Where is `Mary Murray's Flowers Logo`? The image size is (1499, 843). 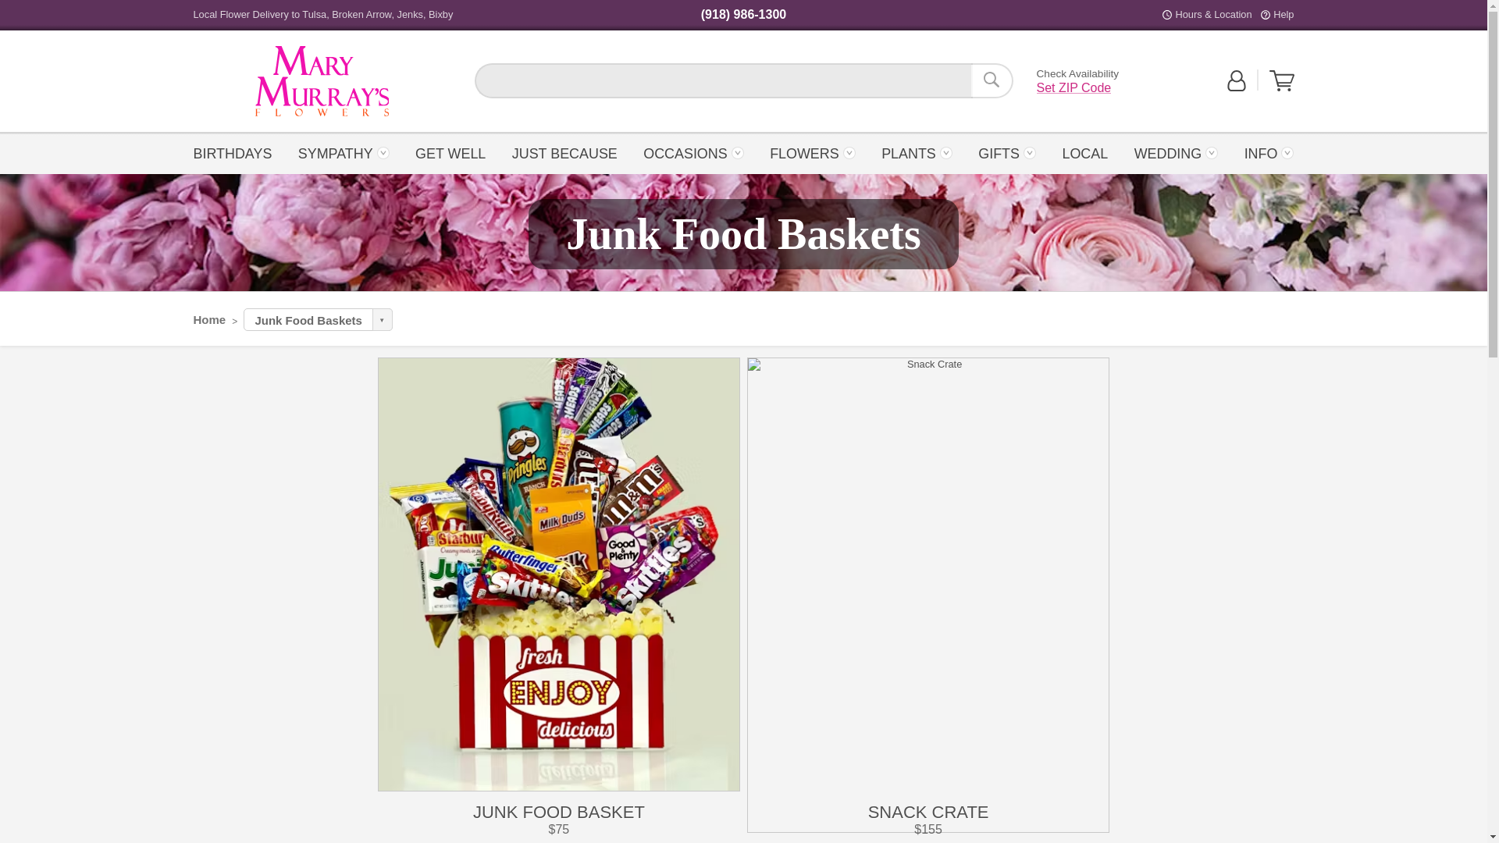 Mary Murray's Flowers Logo is located at coordinates (322, 81).